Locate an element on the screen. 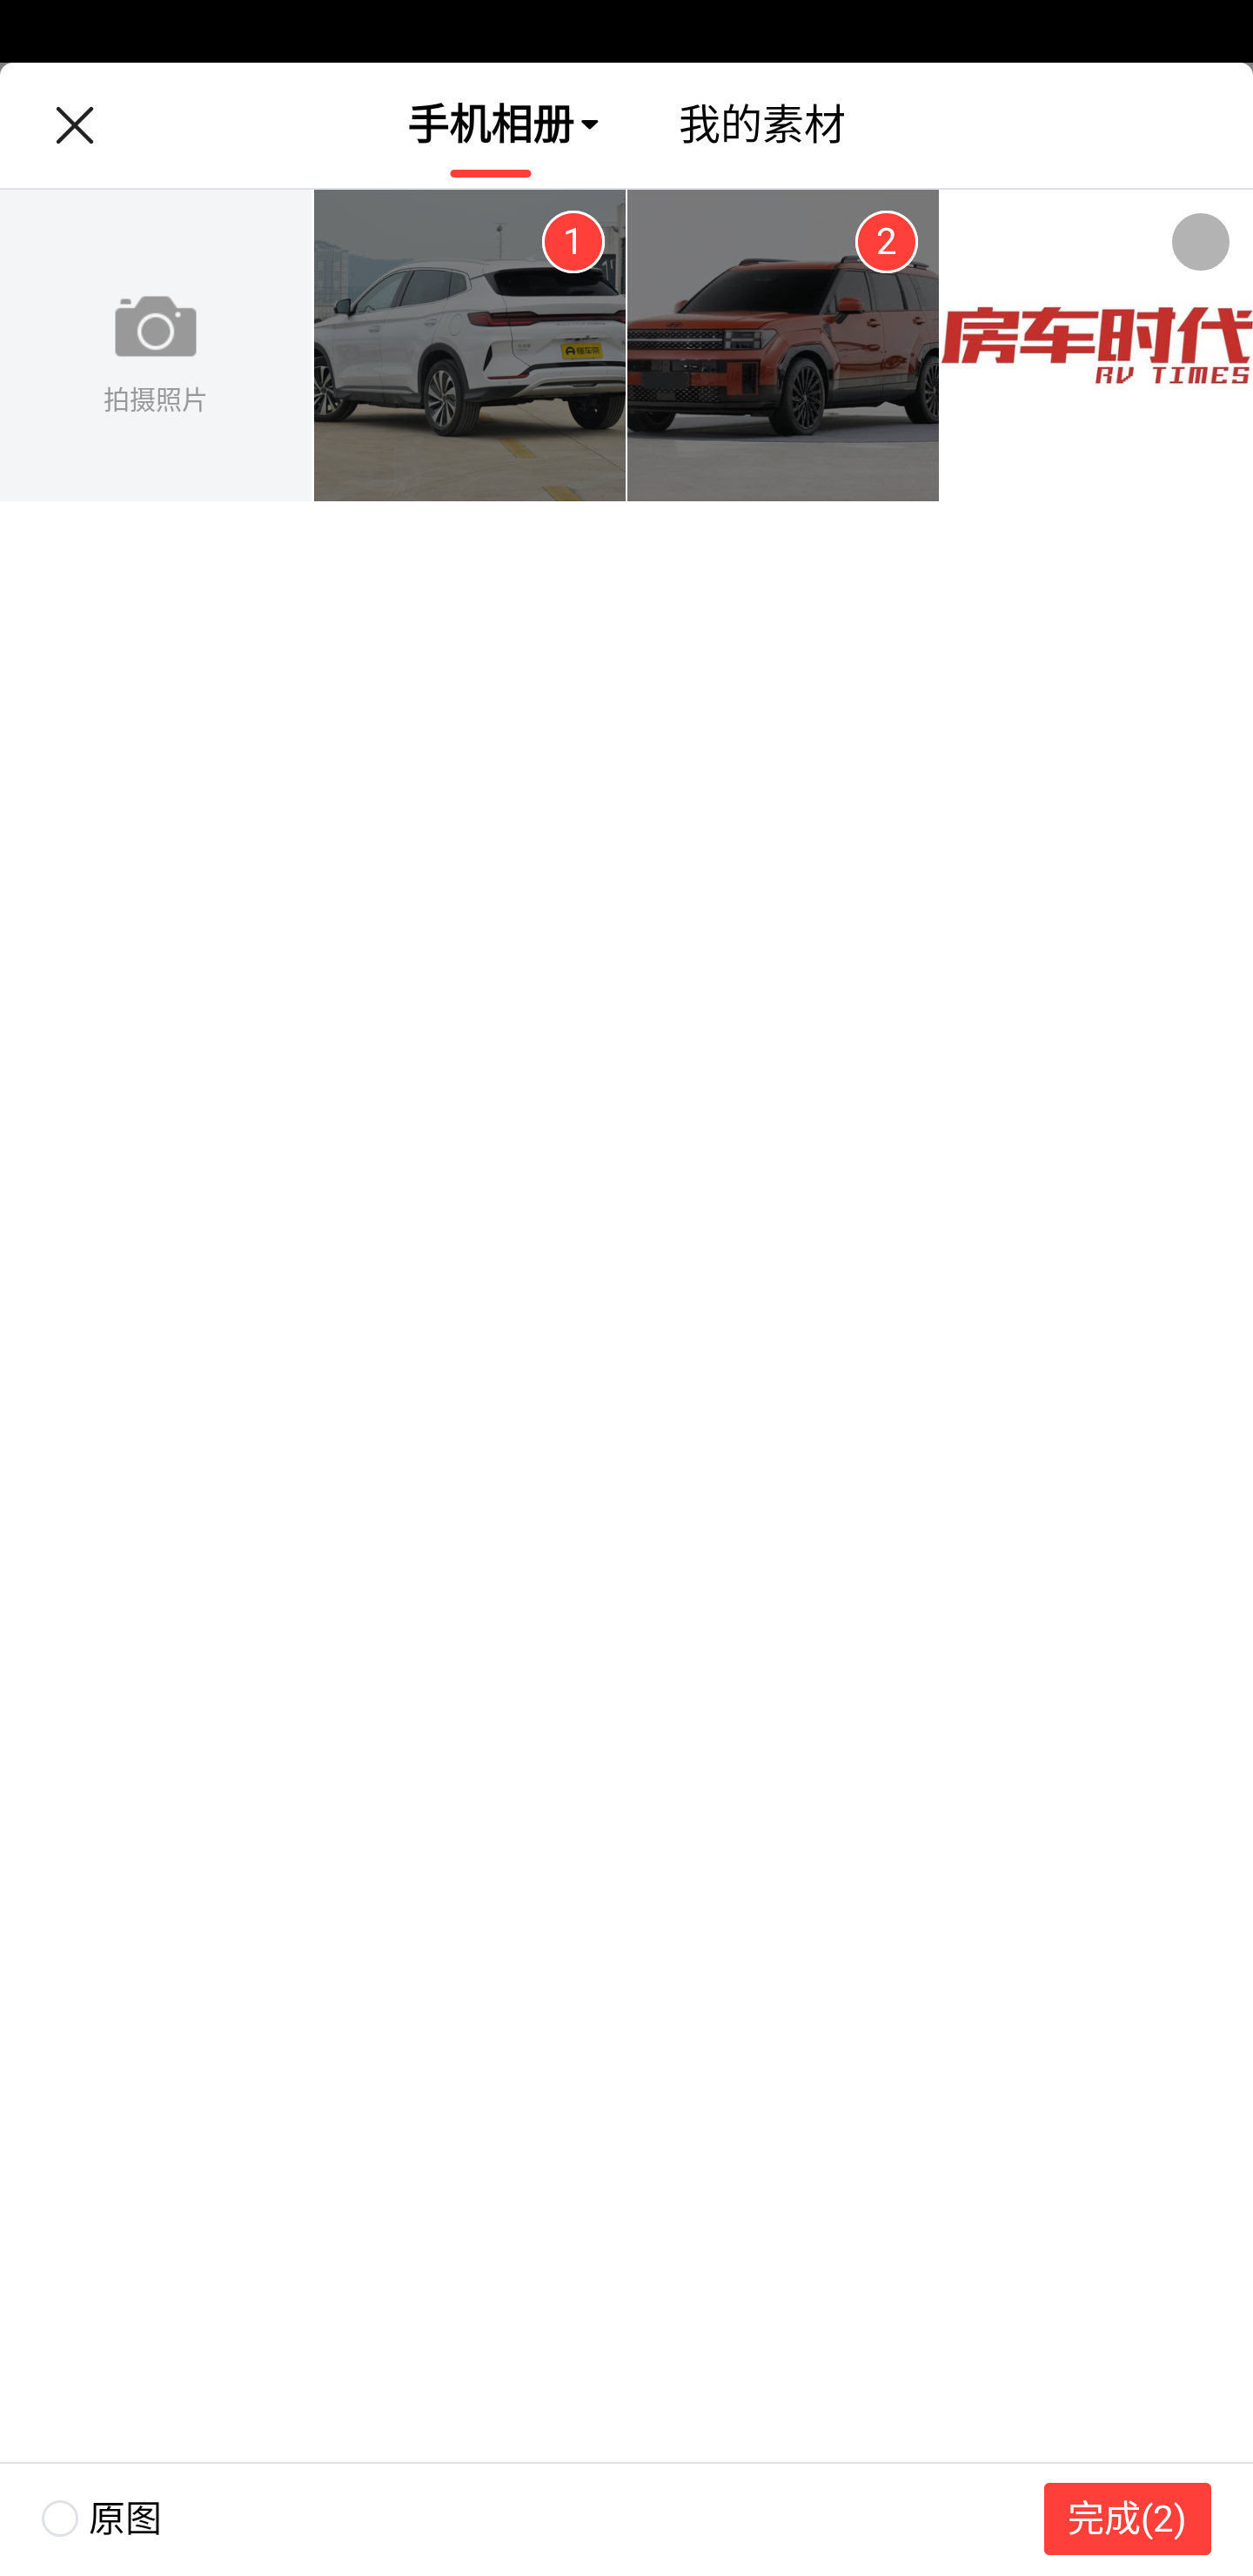 The width and height of the screenshot is (1253, 2576). 完成(2) 完成 (2) is located at coordinates (1128, 2519).